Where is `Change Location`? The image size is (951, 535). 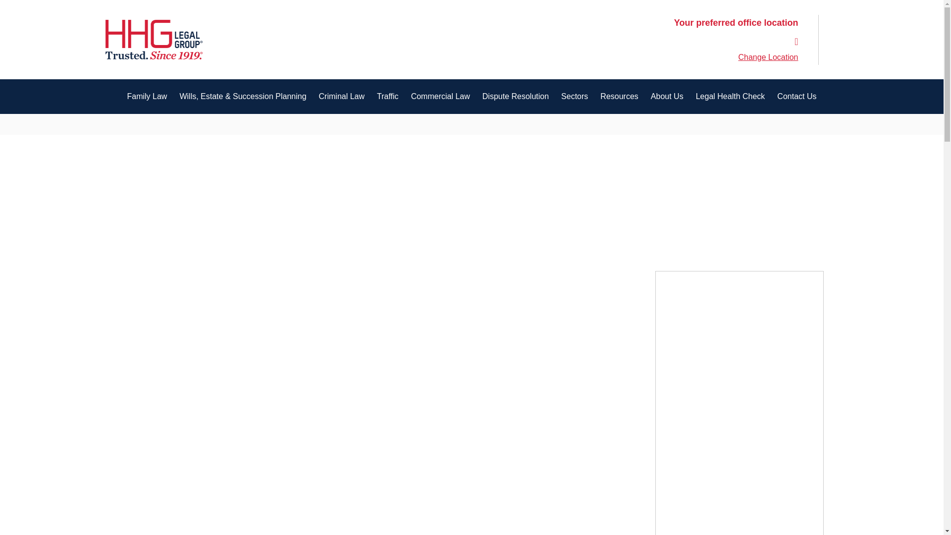 Change Location is located at coordinates (769, 57).